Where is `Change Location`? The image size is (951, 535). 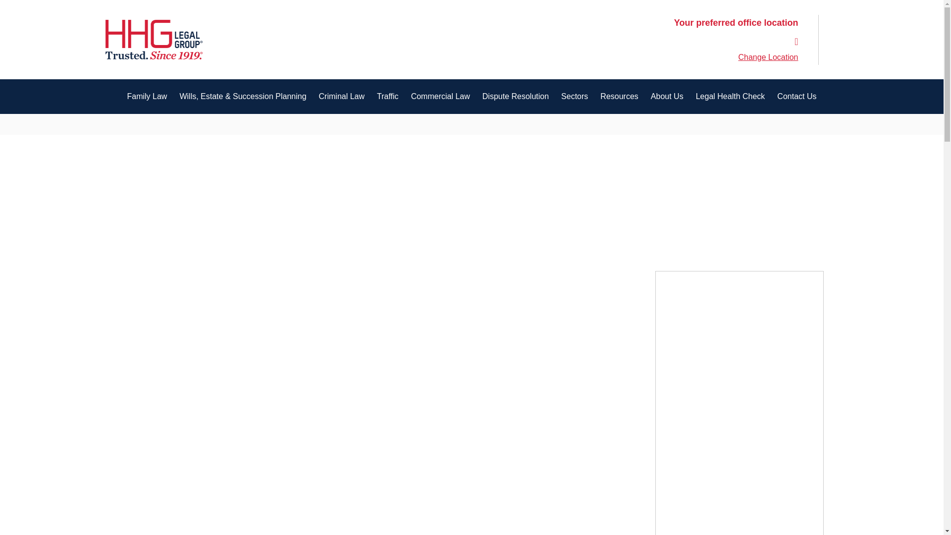 Change Location is located at coordinates (769, 57).